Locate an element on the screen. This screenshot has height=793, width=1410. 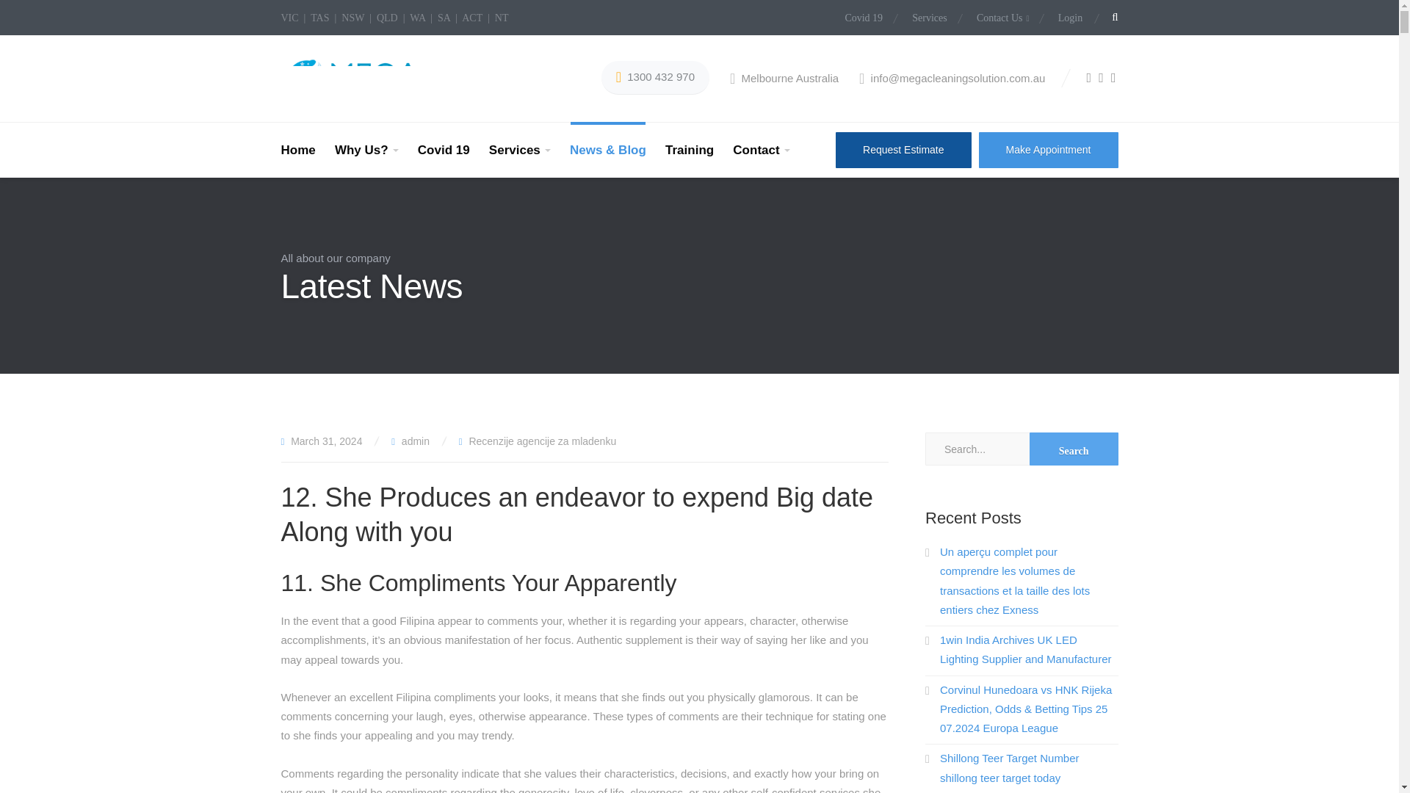
Mega Cleaning is located at coordinates (354, 78).